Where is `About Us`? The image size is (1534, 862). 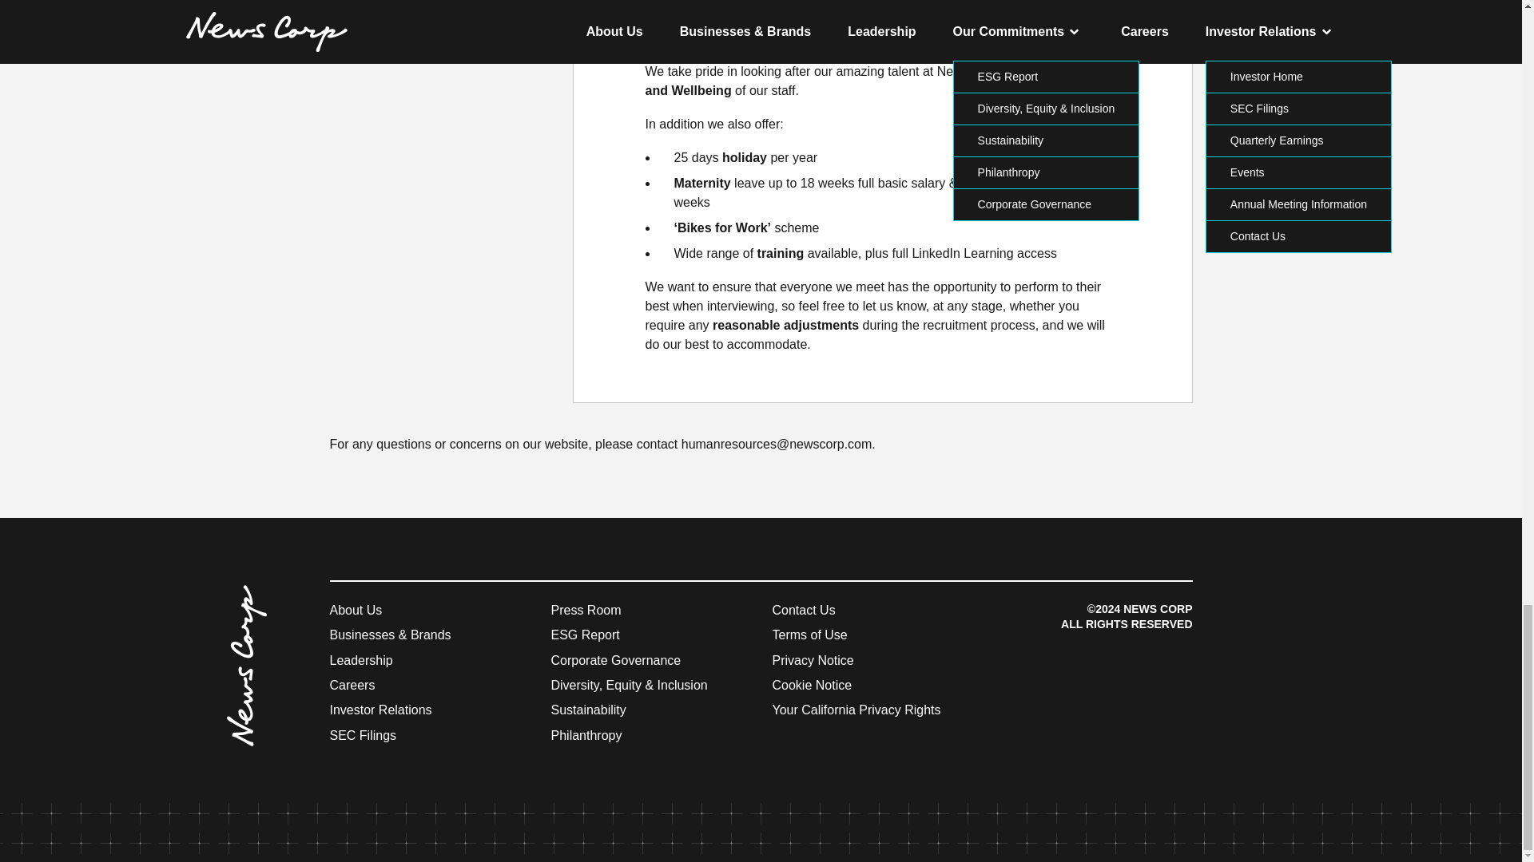
About Us is located at coordinates (356, 610).